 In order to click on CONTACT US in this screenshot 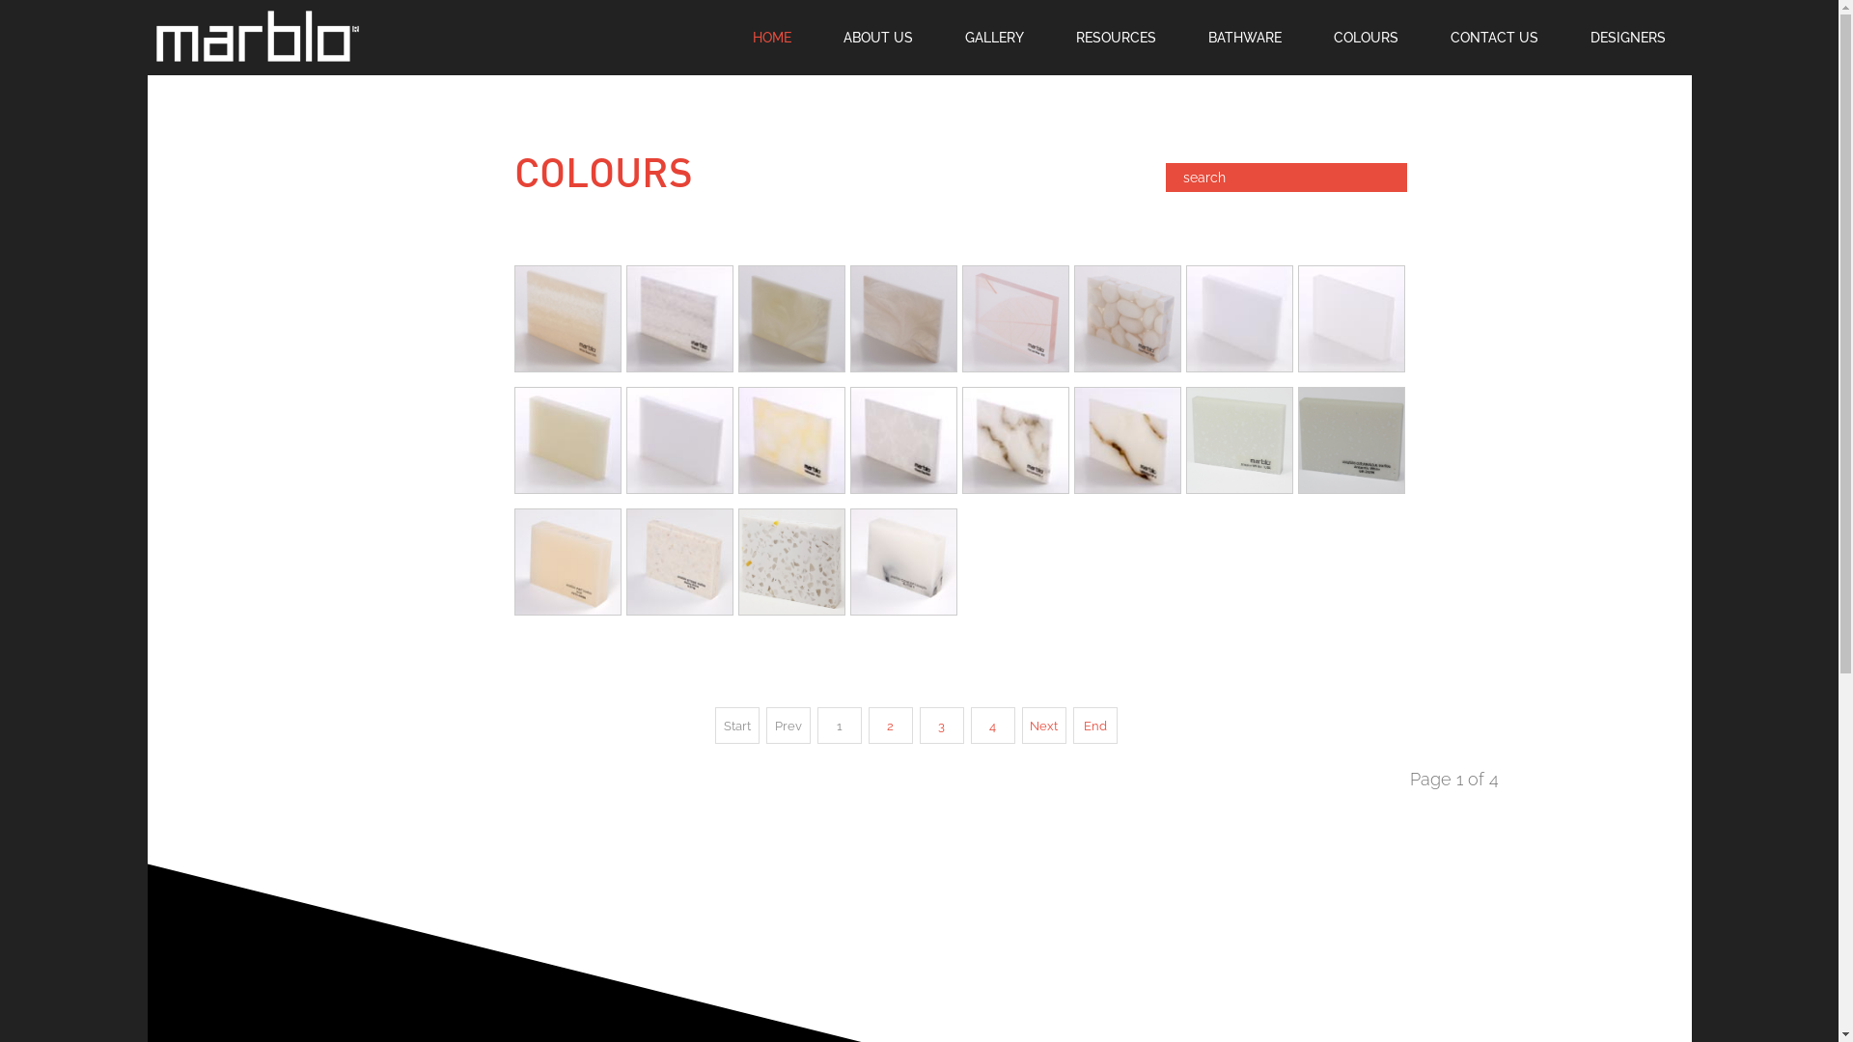, I will do `click(1494, 37)`.